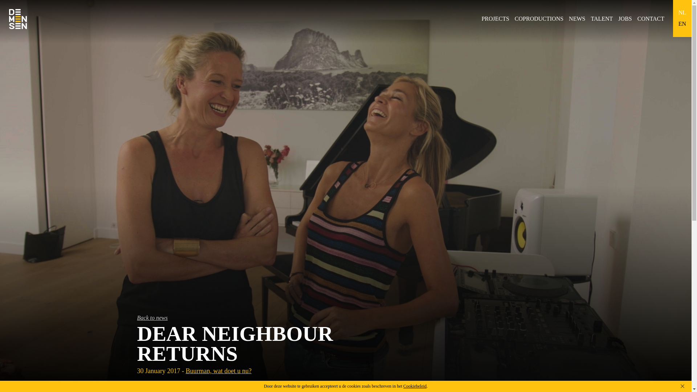 The image size is (697, 392). Describe the element at coordinates (651, 19) in the screenshot. I see `CONTACT` at that location.